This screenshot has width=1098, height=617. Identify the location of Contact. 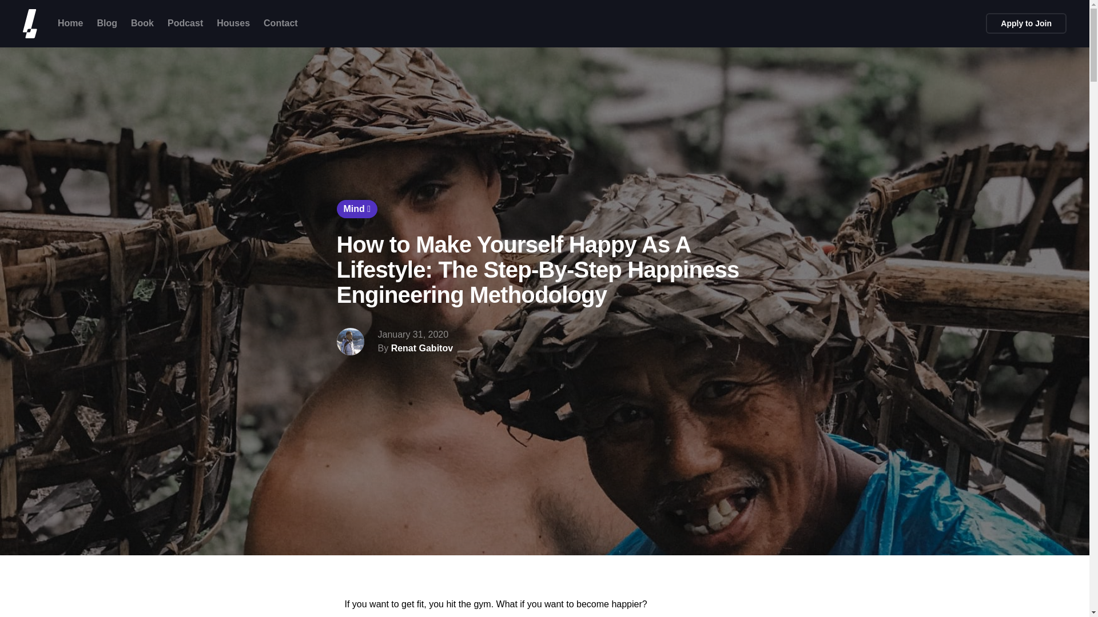
(280, 23).